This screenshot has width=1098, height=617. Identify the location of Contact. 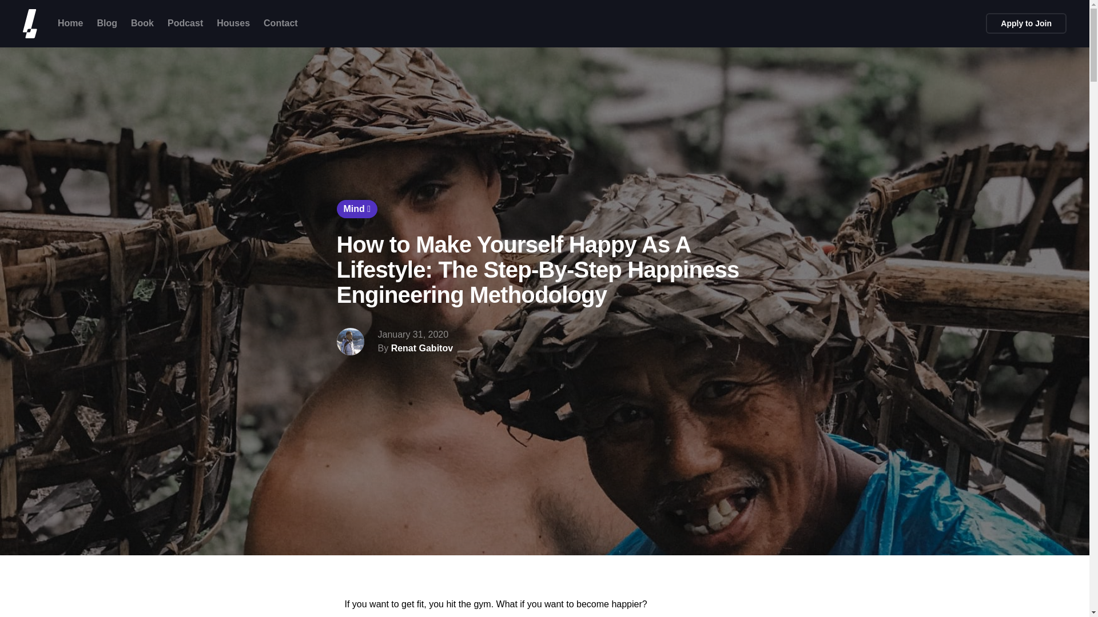
(280, 23).